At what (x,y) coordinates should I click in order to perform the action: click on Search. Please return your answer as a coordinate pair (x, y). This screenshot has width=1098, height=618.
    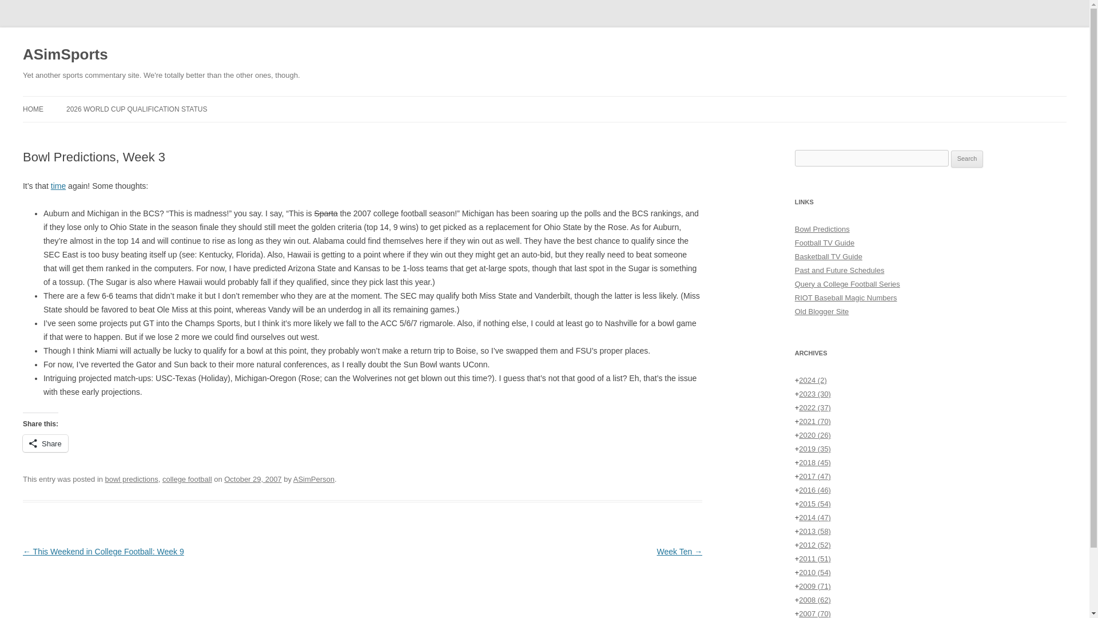
    Looking at the image, I should click on (967, 159).